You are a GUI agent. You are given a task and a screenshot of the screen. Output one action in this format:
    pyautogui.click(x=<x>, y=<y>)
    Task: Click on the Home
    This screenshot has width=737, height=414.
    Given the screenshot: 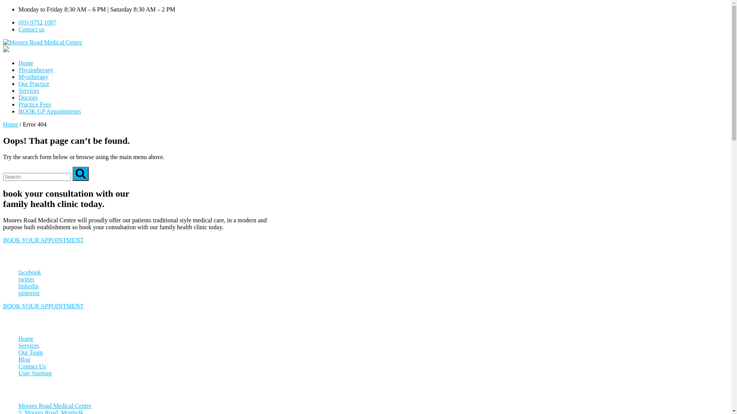 What is the action you would take?
    pyautogui.click(x=26, y=63)
    